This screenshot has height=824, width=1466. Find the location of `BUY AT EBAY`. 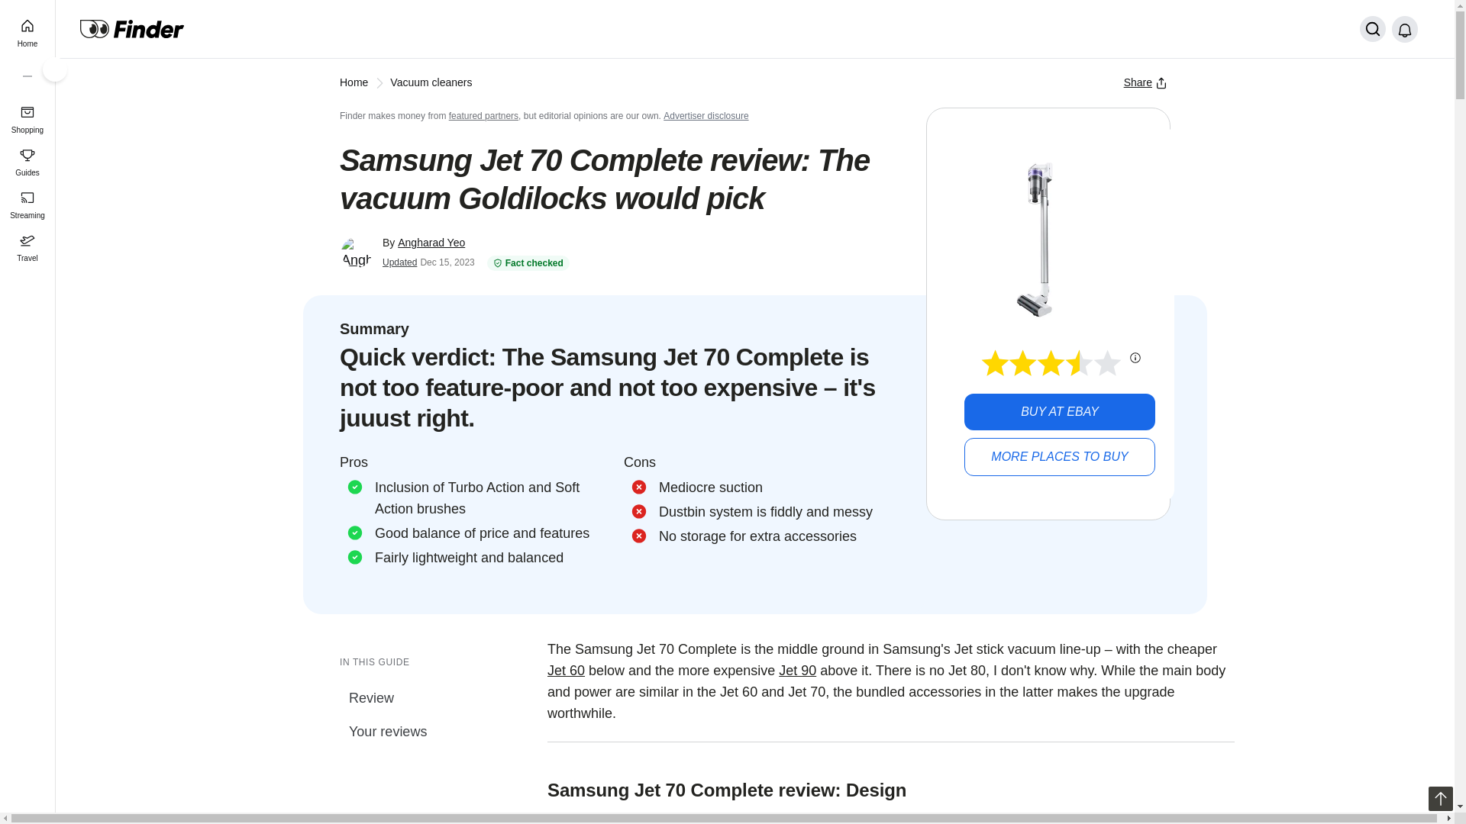

BUY AT EBAY is located at coordinates (1060, 412).